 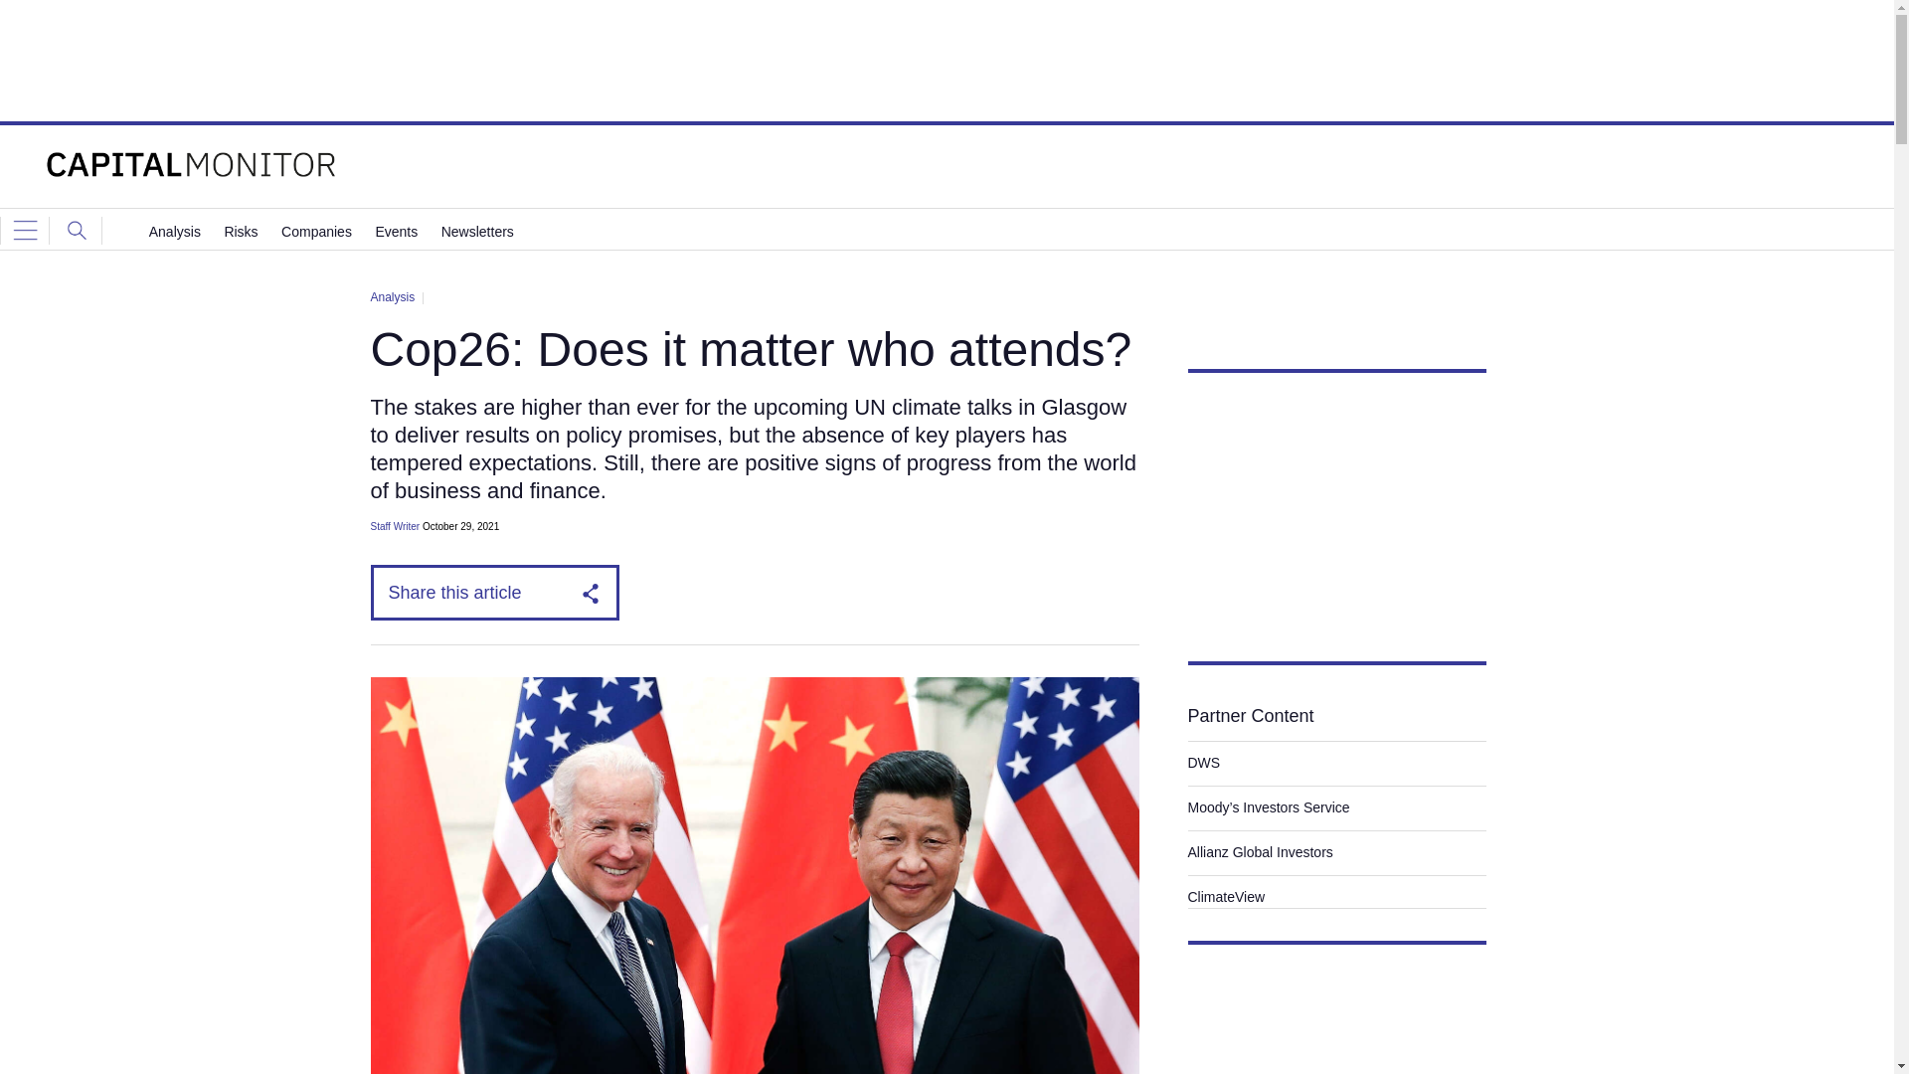 What do you see at coordinates (316, 231) in the screenshot?
I see `Companies` at bounding box center [316, 231].